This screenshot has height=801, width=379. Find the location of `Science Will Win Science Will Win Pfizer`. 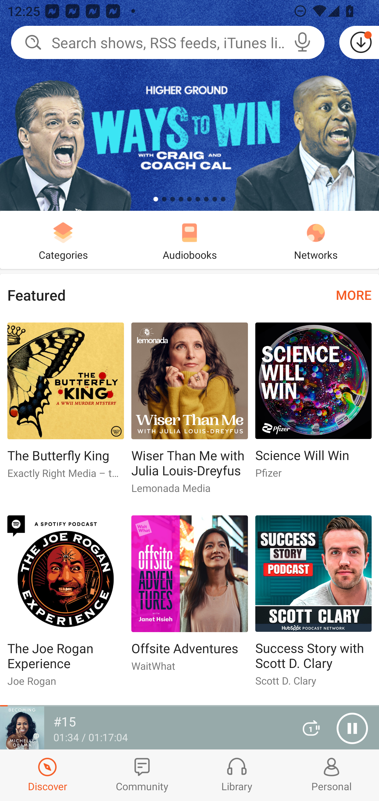

Science Will Win Science Will Win Pfizer is located at coordinates (313, 405).